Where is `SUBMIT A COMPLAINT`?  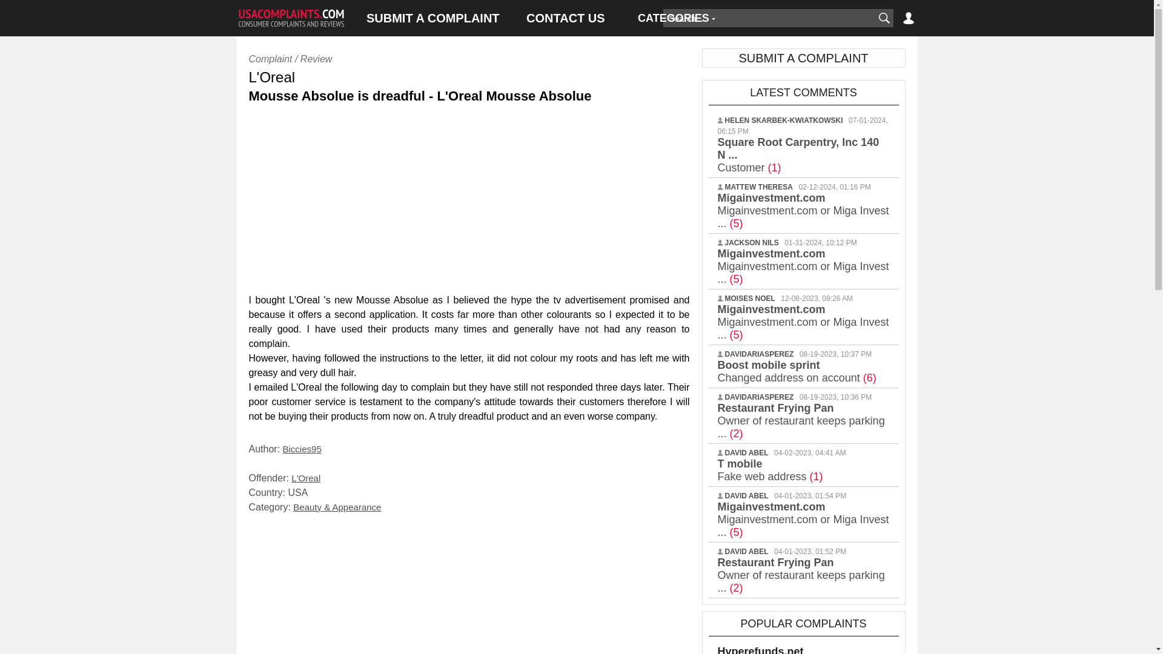
SUBMIT A COMPLAINT is located at coordinates (432, 18).